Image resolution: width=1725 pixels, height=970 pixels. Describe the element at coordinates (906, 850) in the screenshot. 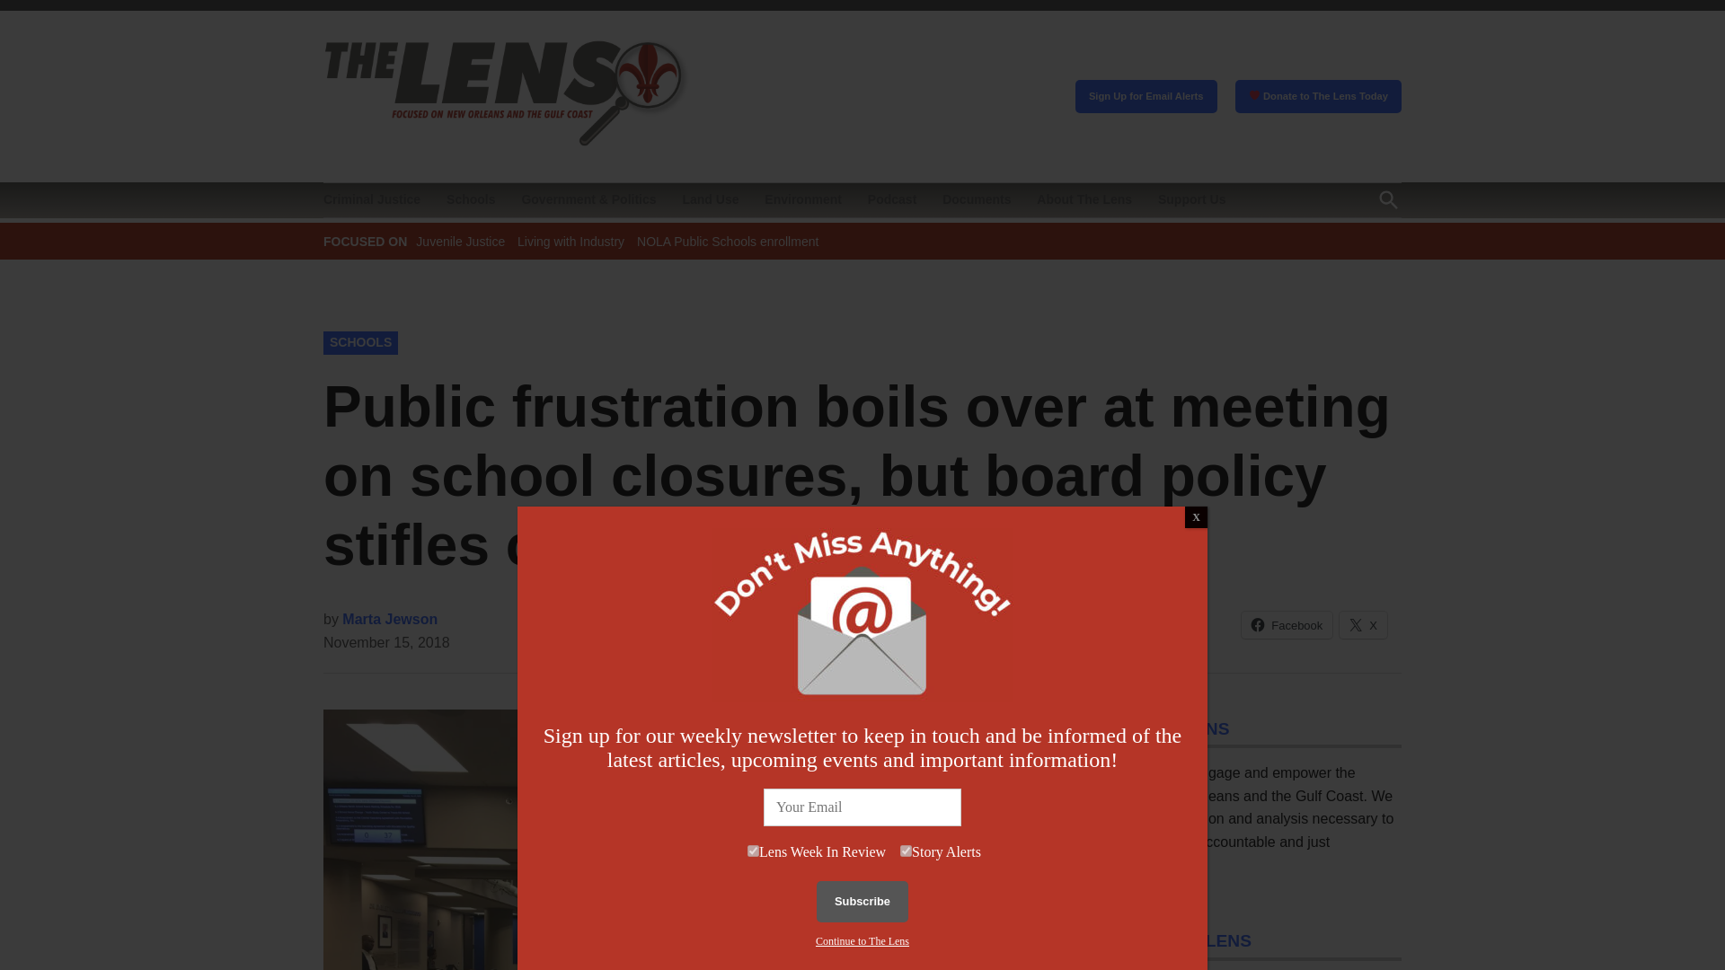

I see `1024` at that location.